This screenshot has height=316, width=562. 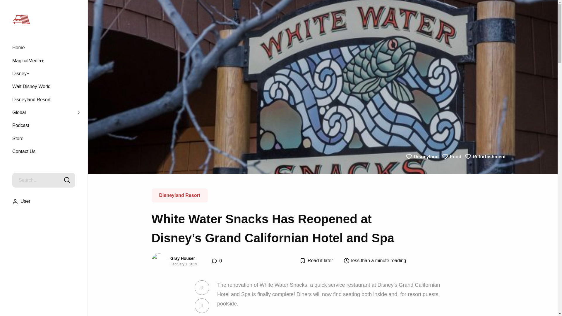 What do you see at coordinates (24, 112) in the screenshot?
I see `Global` at bounding box center [24, 112].